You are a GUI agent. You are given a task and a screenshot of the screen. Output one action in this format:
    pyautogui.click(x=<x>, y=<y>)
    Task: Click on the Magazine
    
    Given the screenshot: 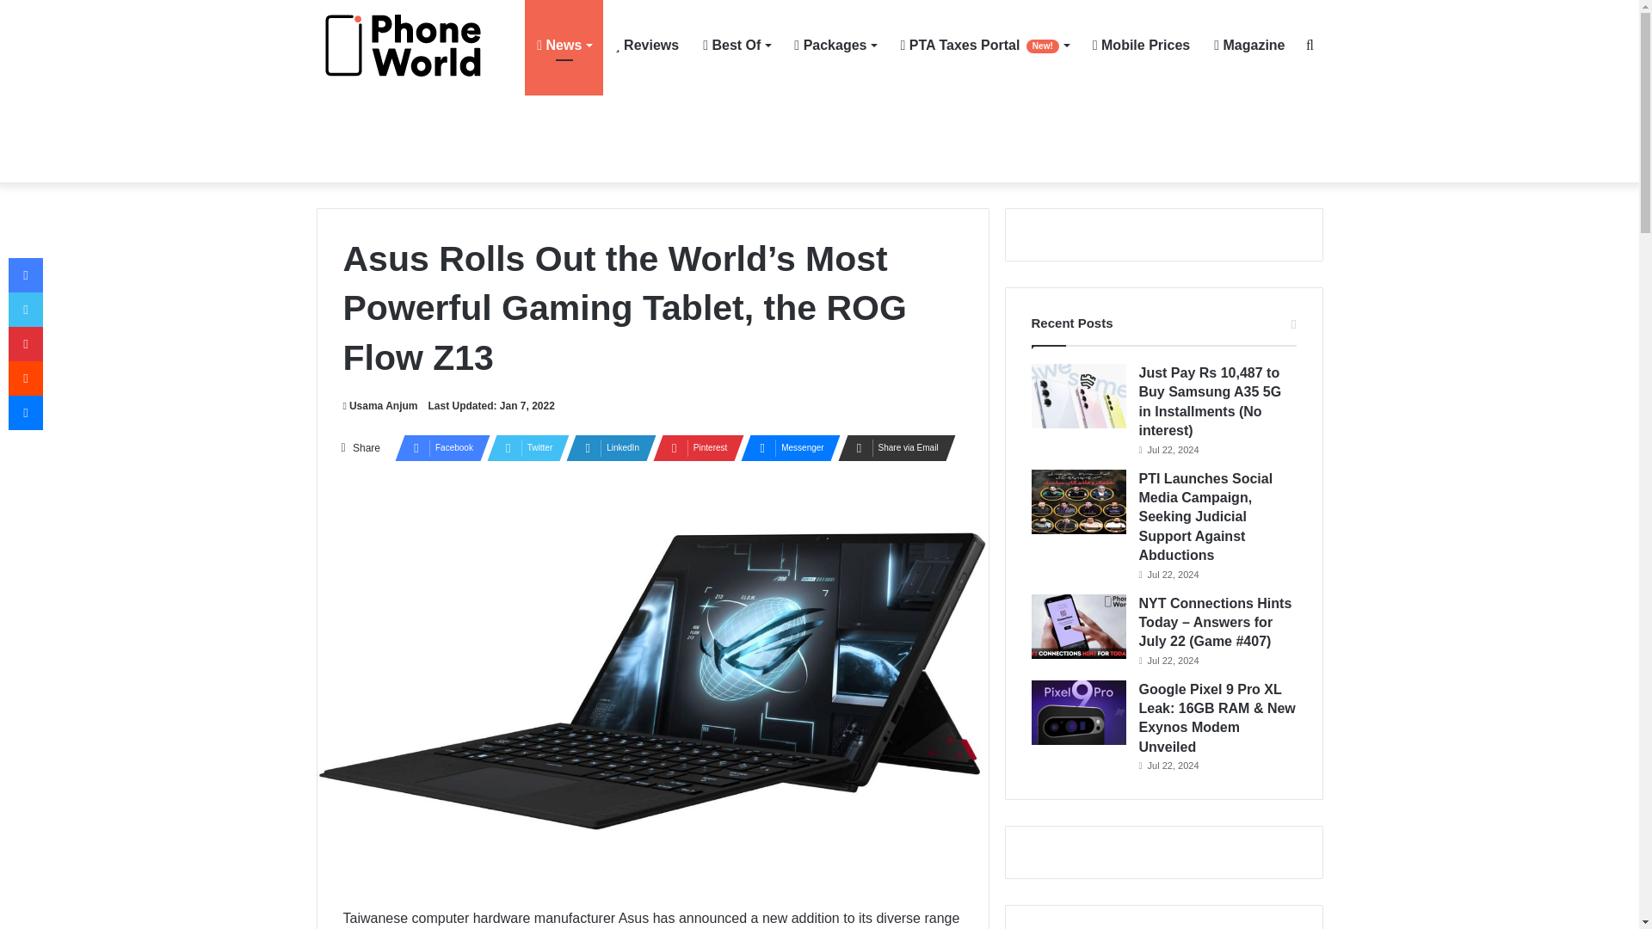 What is the action you would take?
    pyautogui.click(x=1249, y=45)
    